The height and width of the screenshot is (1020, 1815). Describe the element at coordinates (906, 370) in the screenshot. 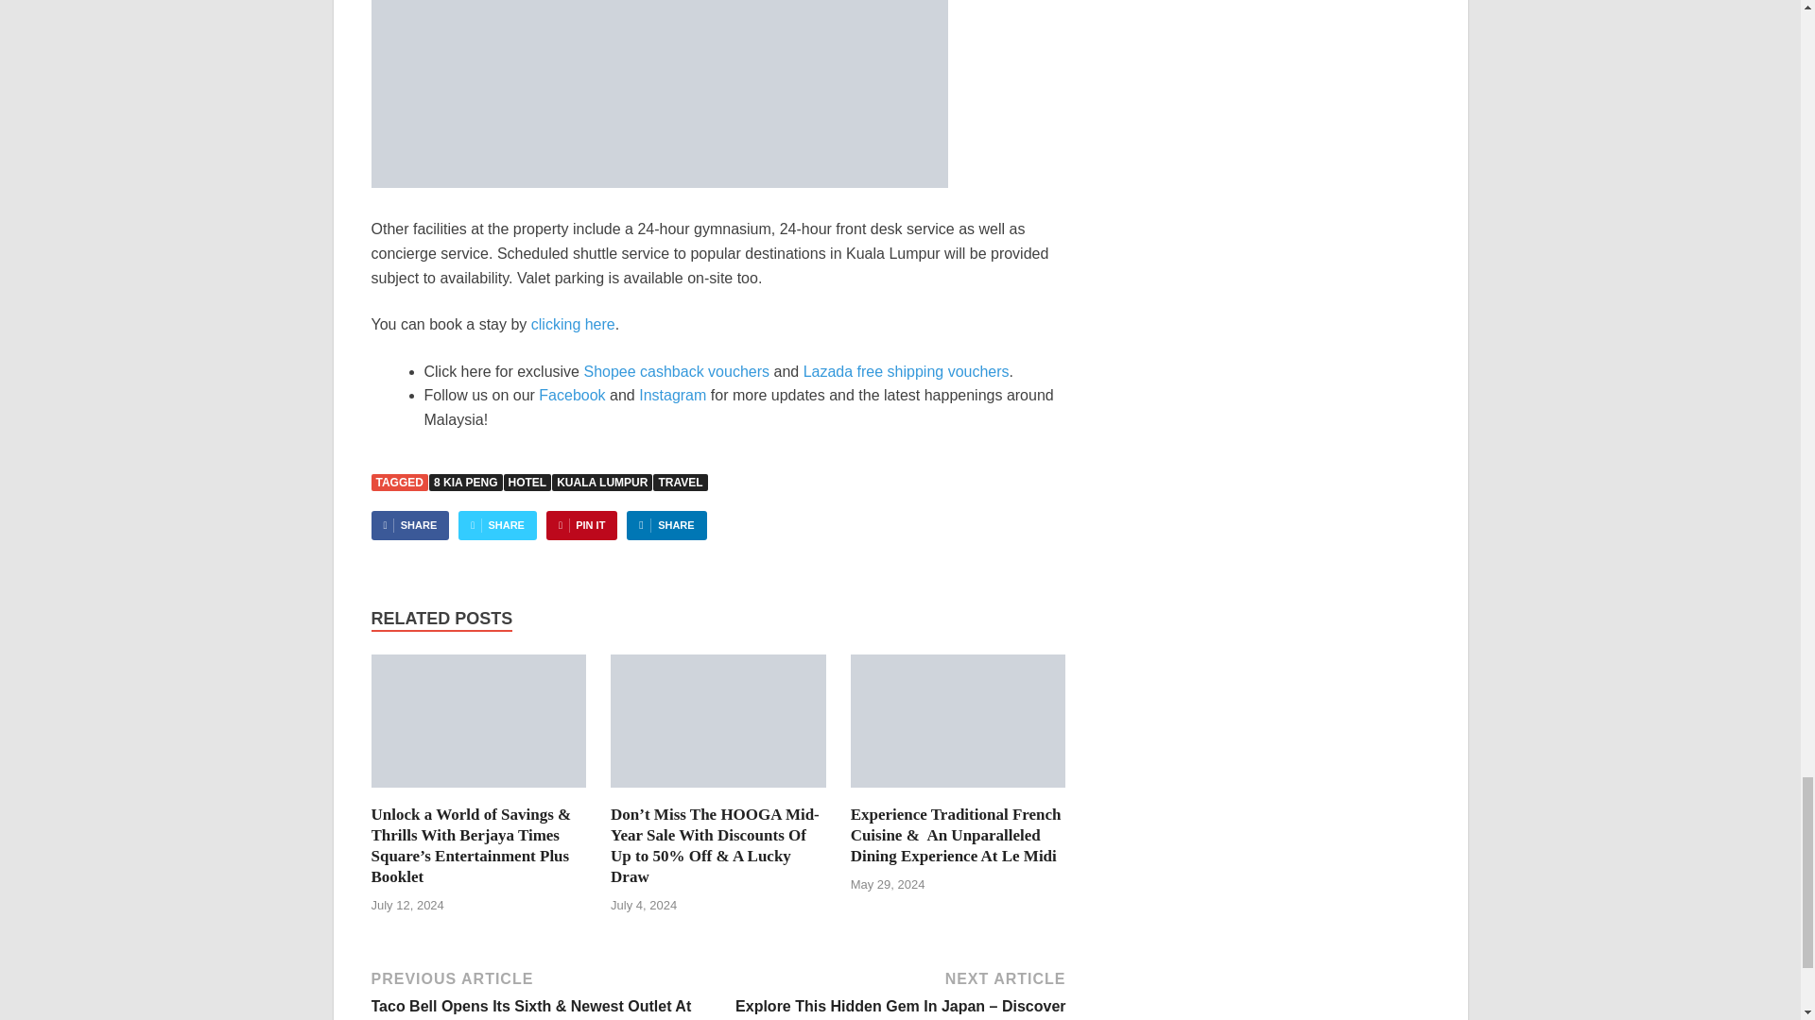

I see `Lazada free shipping vouchers` at that location.